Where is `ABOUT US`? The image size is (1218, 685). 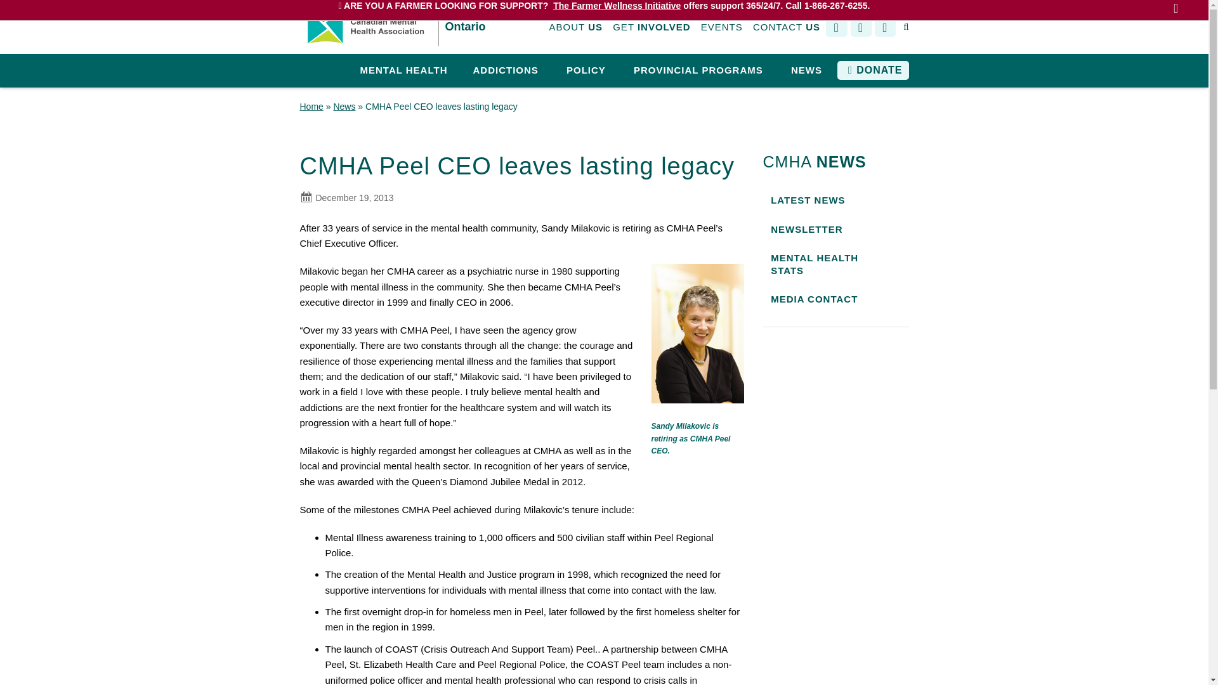 ABOUT US is located at coordinates (576, 28).